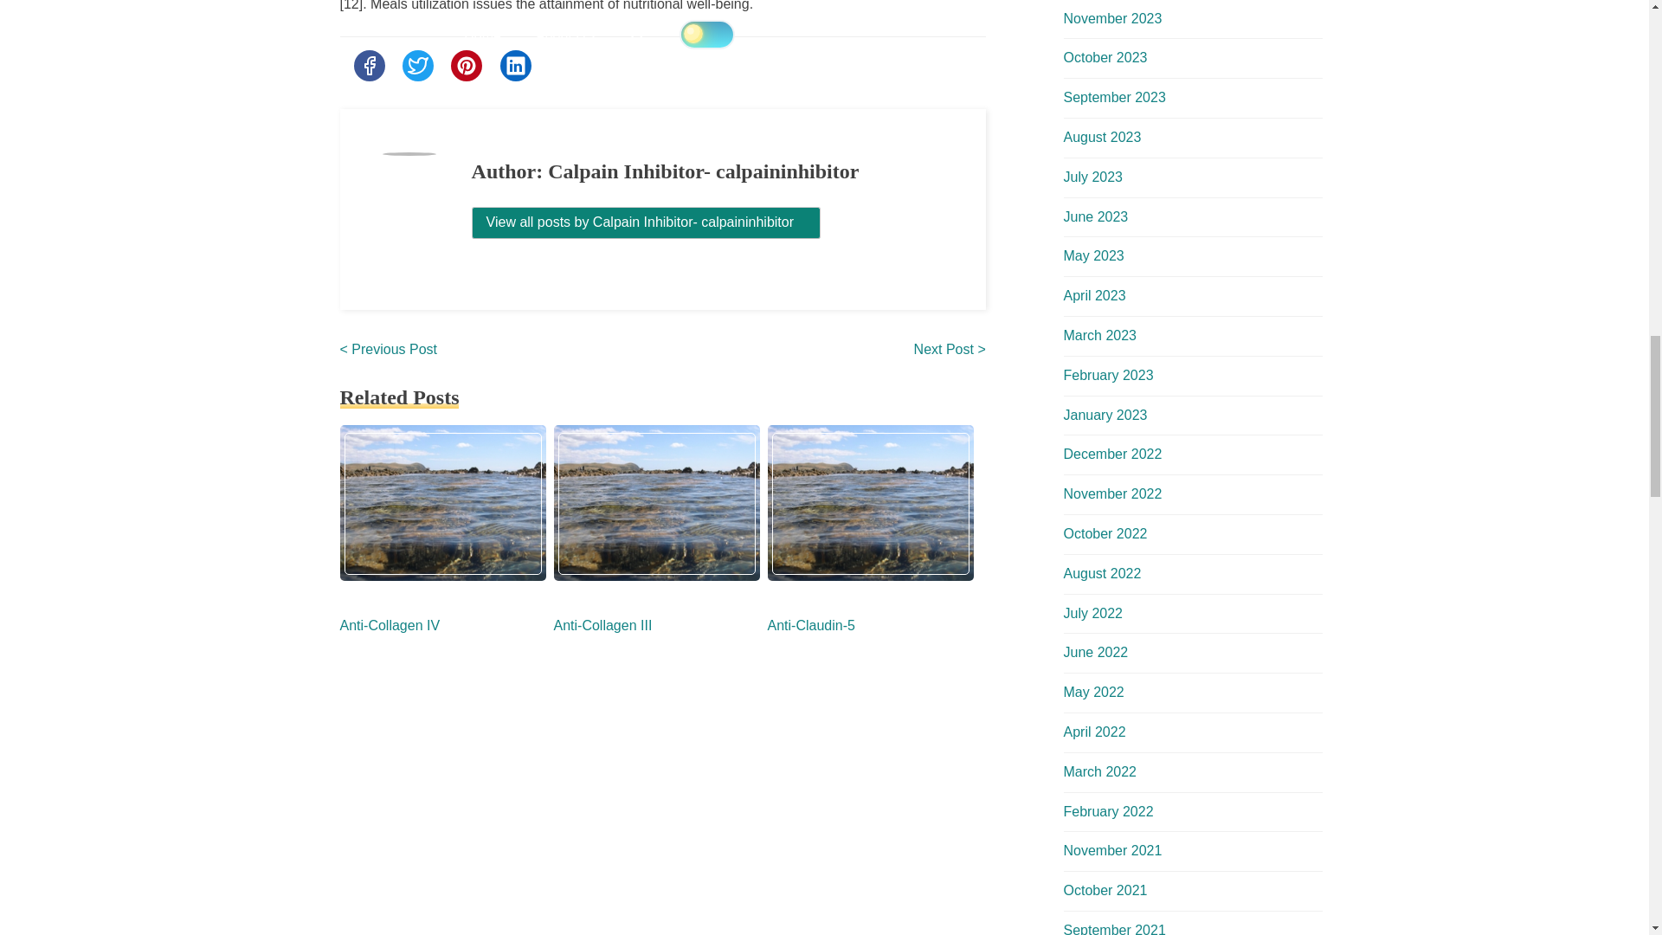  Describe the element at coordinates (516, 66) in the screenshot. I see `Share this post on Linkedin` at that location.